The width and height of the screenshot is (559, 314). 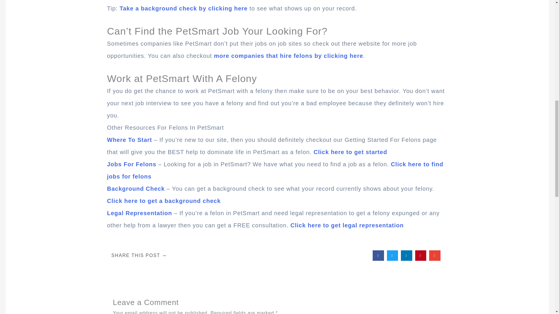 What do you see at coordinates (164, 201) in the screenshot?
I see `Click here to get a background check` at bounding box center [164, 201].